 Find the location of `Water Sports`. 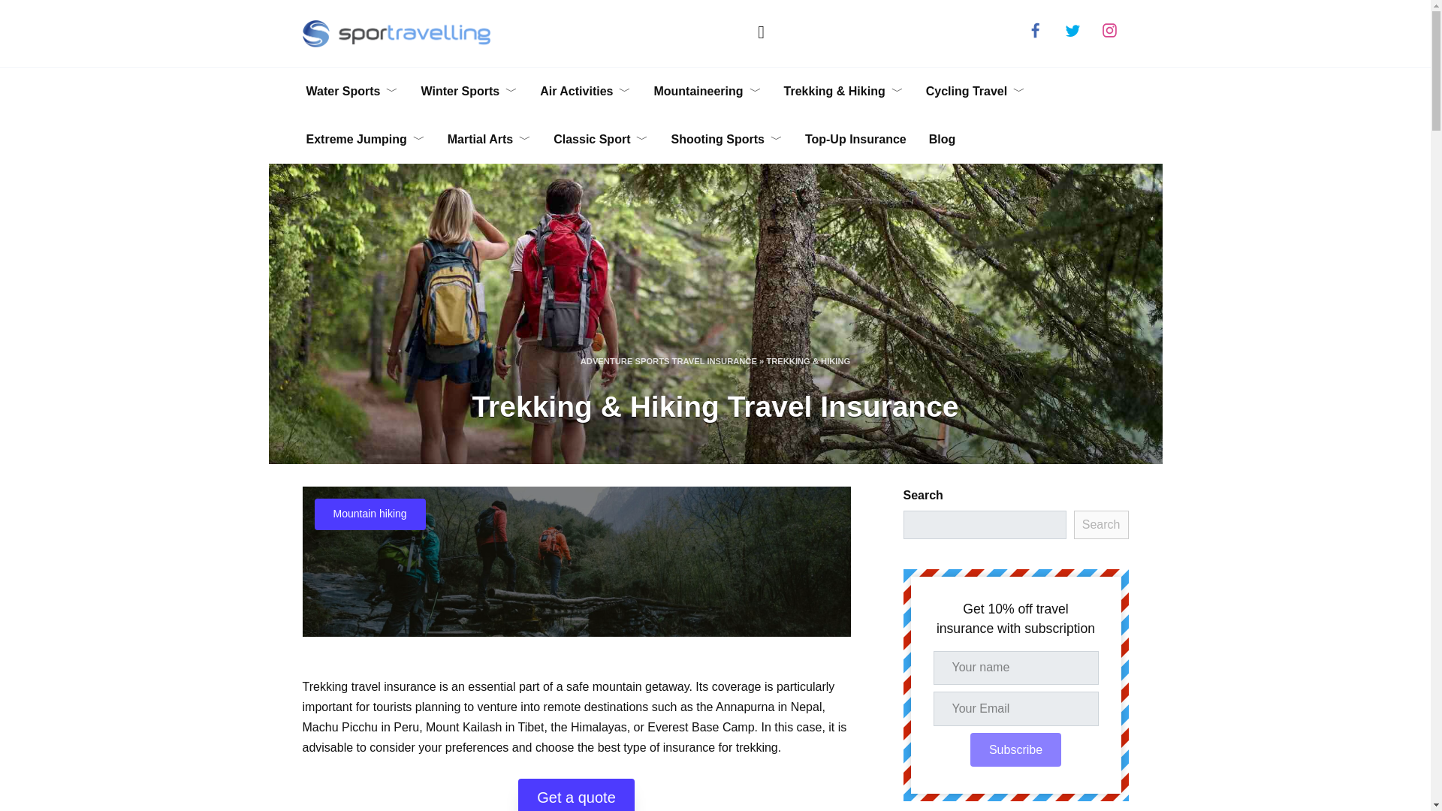

Water Sports is located at coordinates (351, 92).